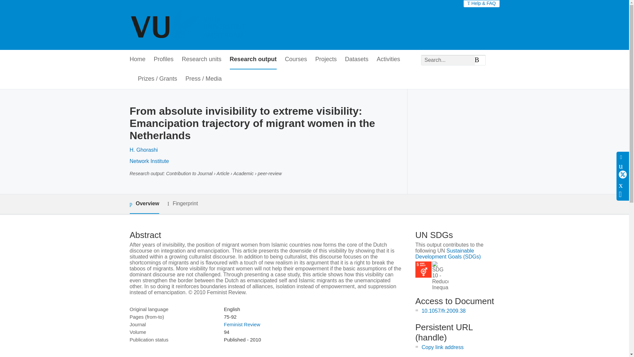  Describe the element at coordinates (242, 325) in the screenshot. I see `Feminist Review` at that location.